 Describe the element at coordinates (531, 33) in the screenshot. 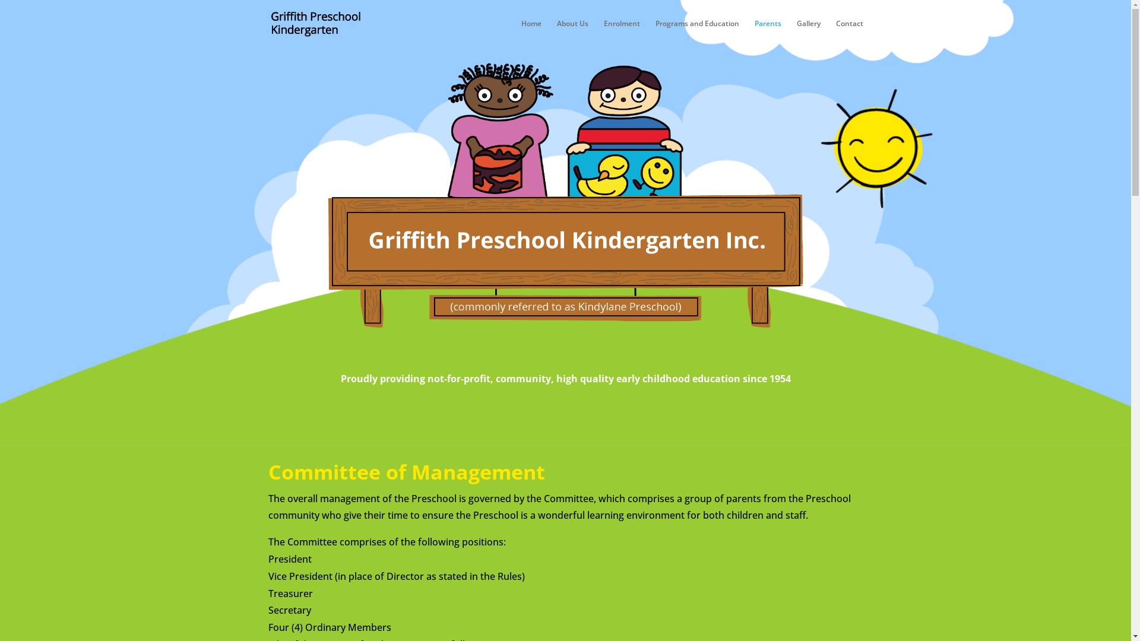

I see `Home` at that location.